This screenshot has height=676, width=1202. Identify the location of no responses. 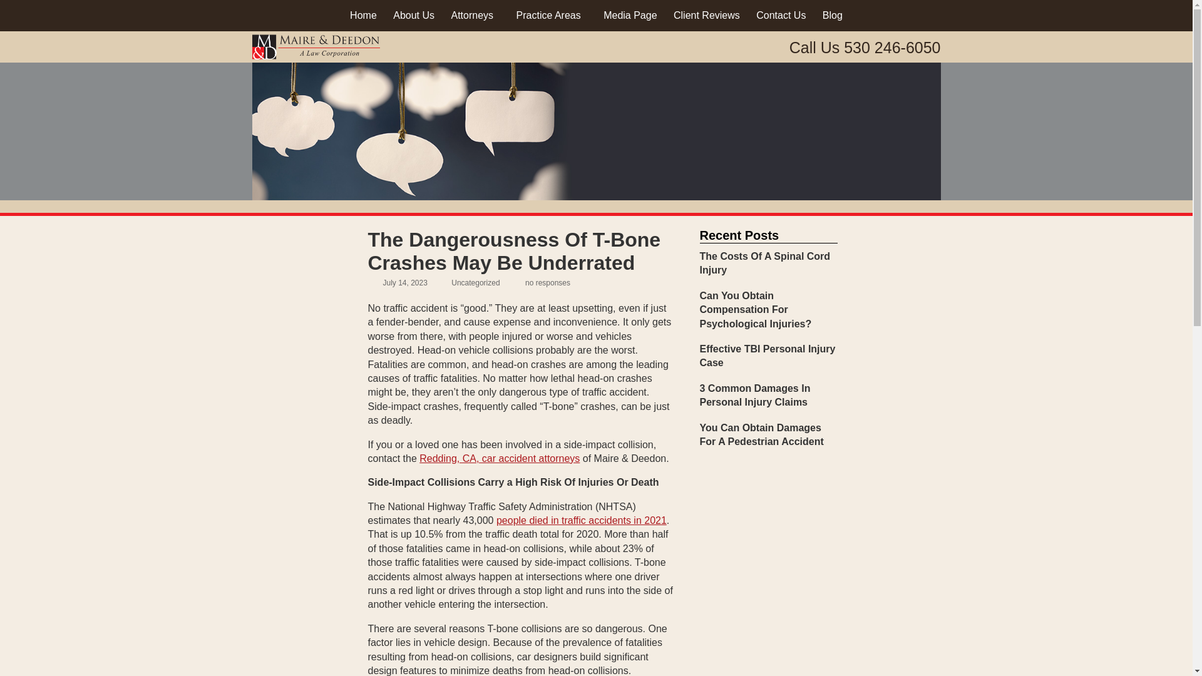
(547, 283).